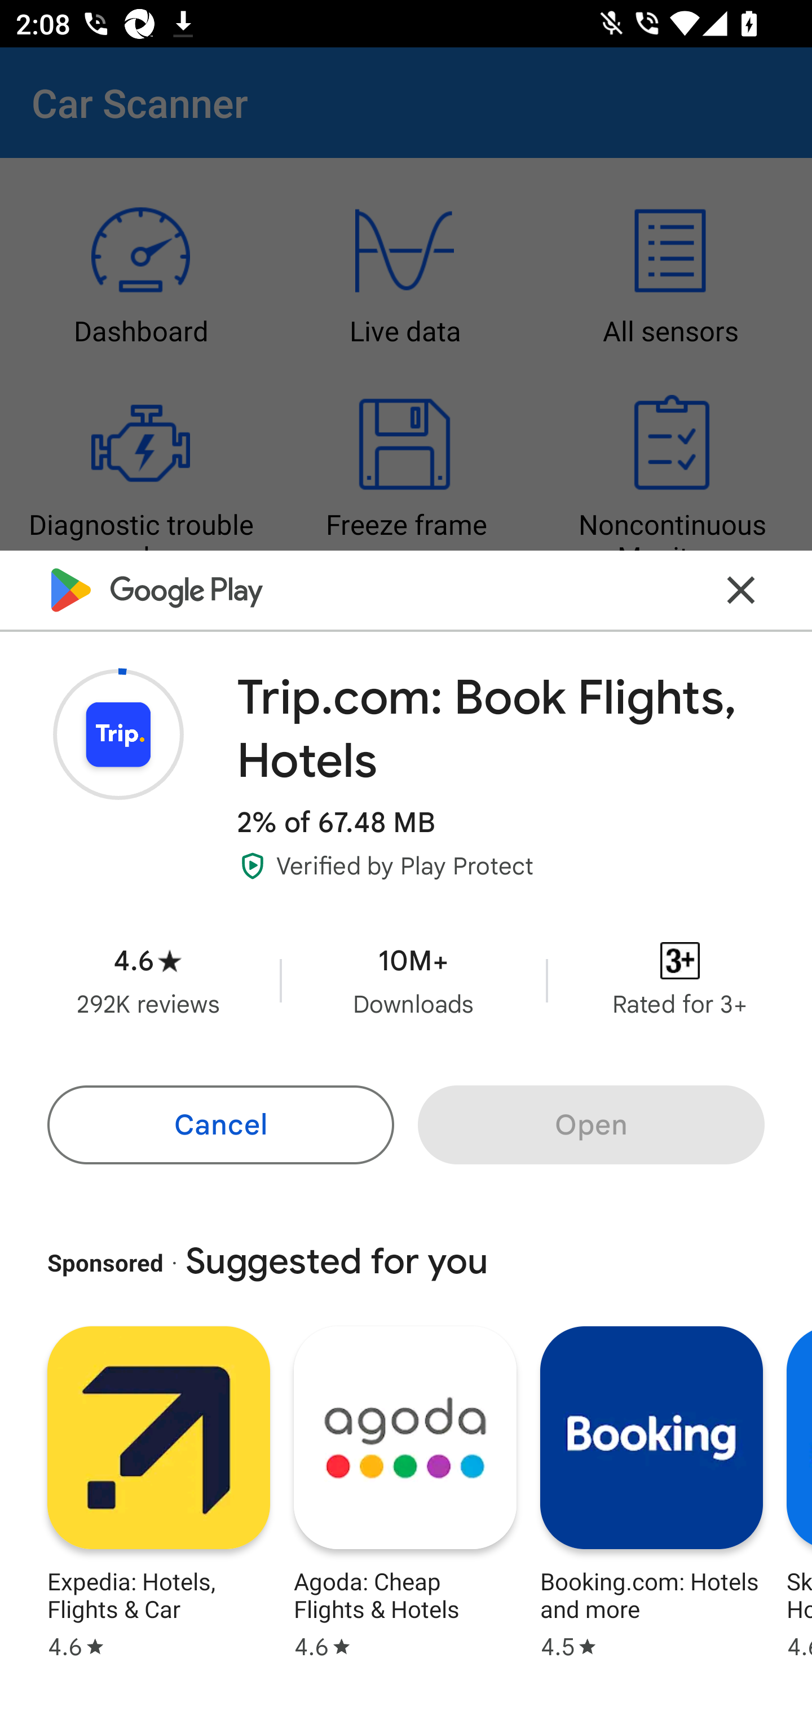 The width and height of the screenshot is (812, 1715). I want to click on Cancel, so click(220, 1125).